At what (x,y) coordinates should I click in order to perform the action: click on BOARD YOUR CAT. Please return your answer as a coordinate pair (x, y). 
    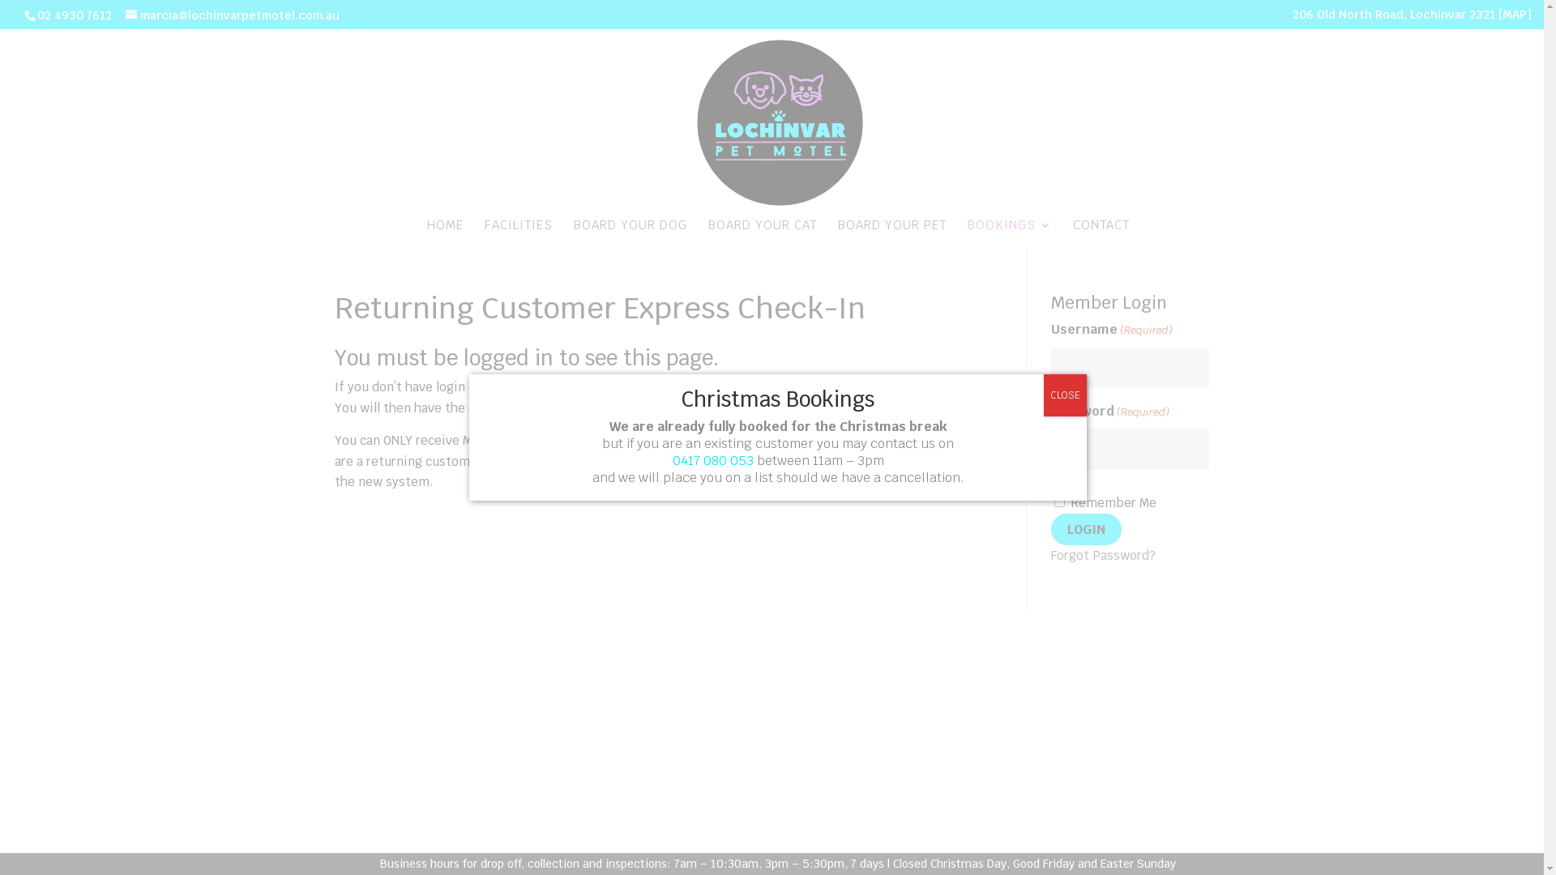
    Looking at the image, I should click on (763, 233).